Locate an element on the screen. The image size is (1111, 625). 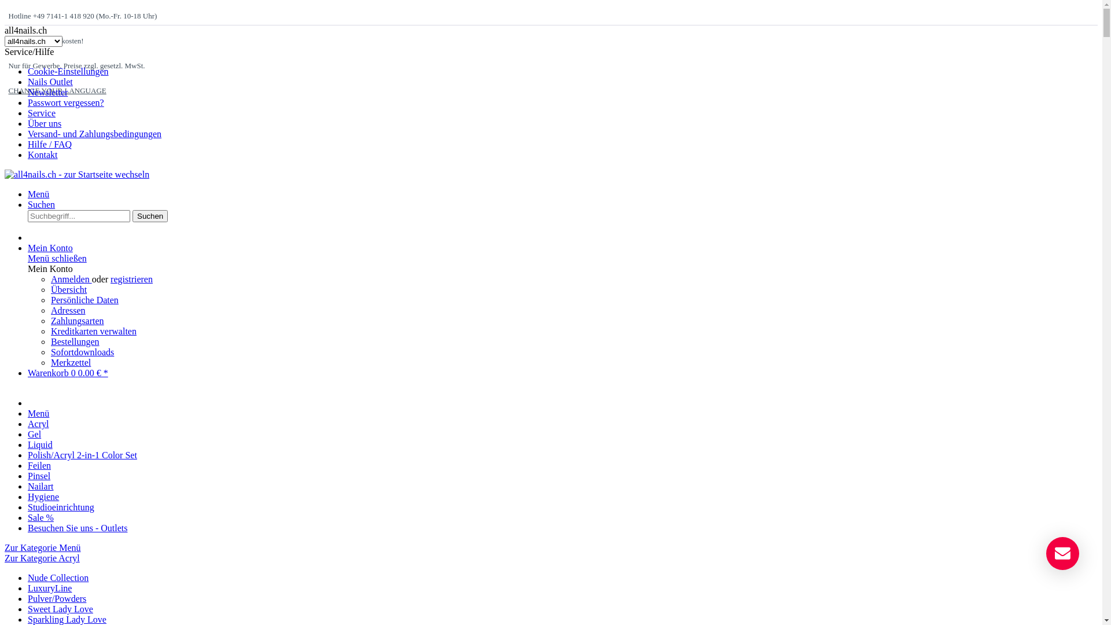
Bestellungen is located at coordinates (75, 341).